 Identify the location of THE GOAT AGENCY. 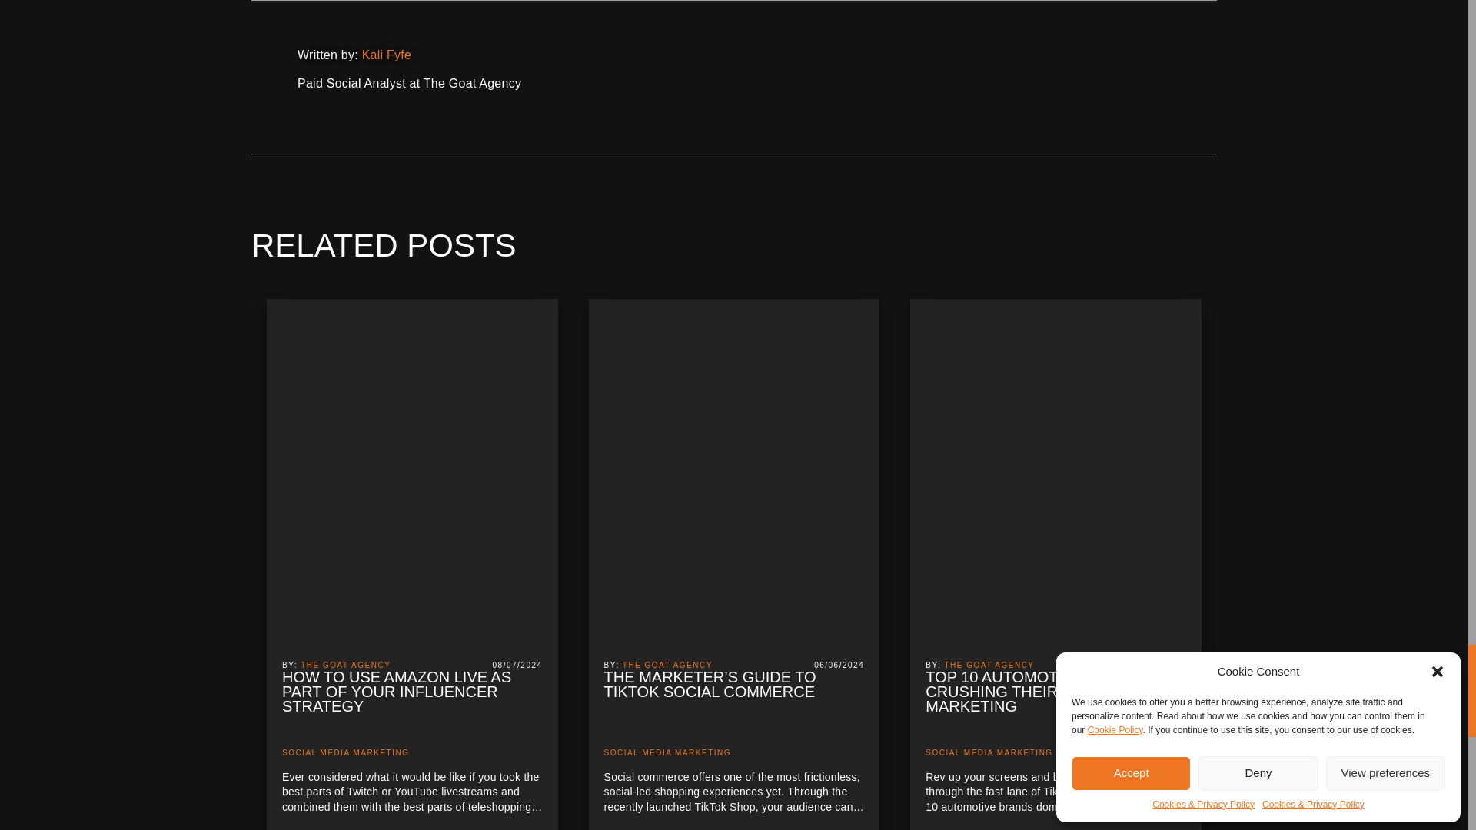
(346, 664).